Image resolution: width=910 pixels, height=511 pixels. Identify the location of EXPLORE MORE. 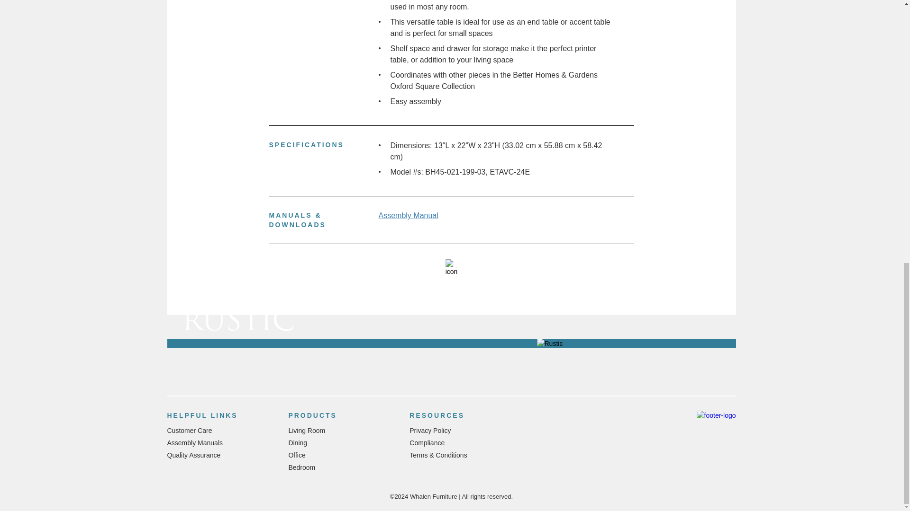
(229, 299).